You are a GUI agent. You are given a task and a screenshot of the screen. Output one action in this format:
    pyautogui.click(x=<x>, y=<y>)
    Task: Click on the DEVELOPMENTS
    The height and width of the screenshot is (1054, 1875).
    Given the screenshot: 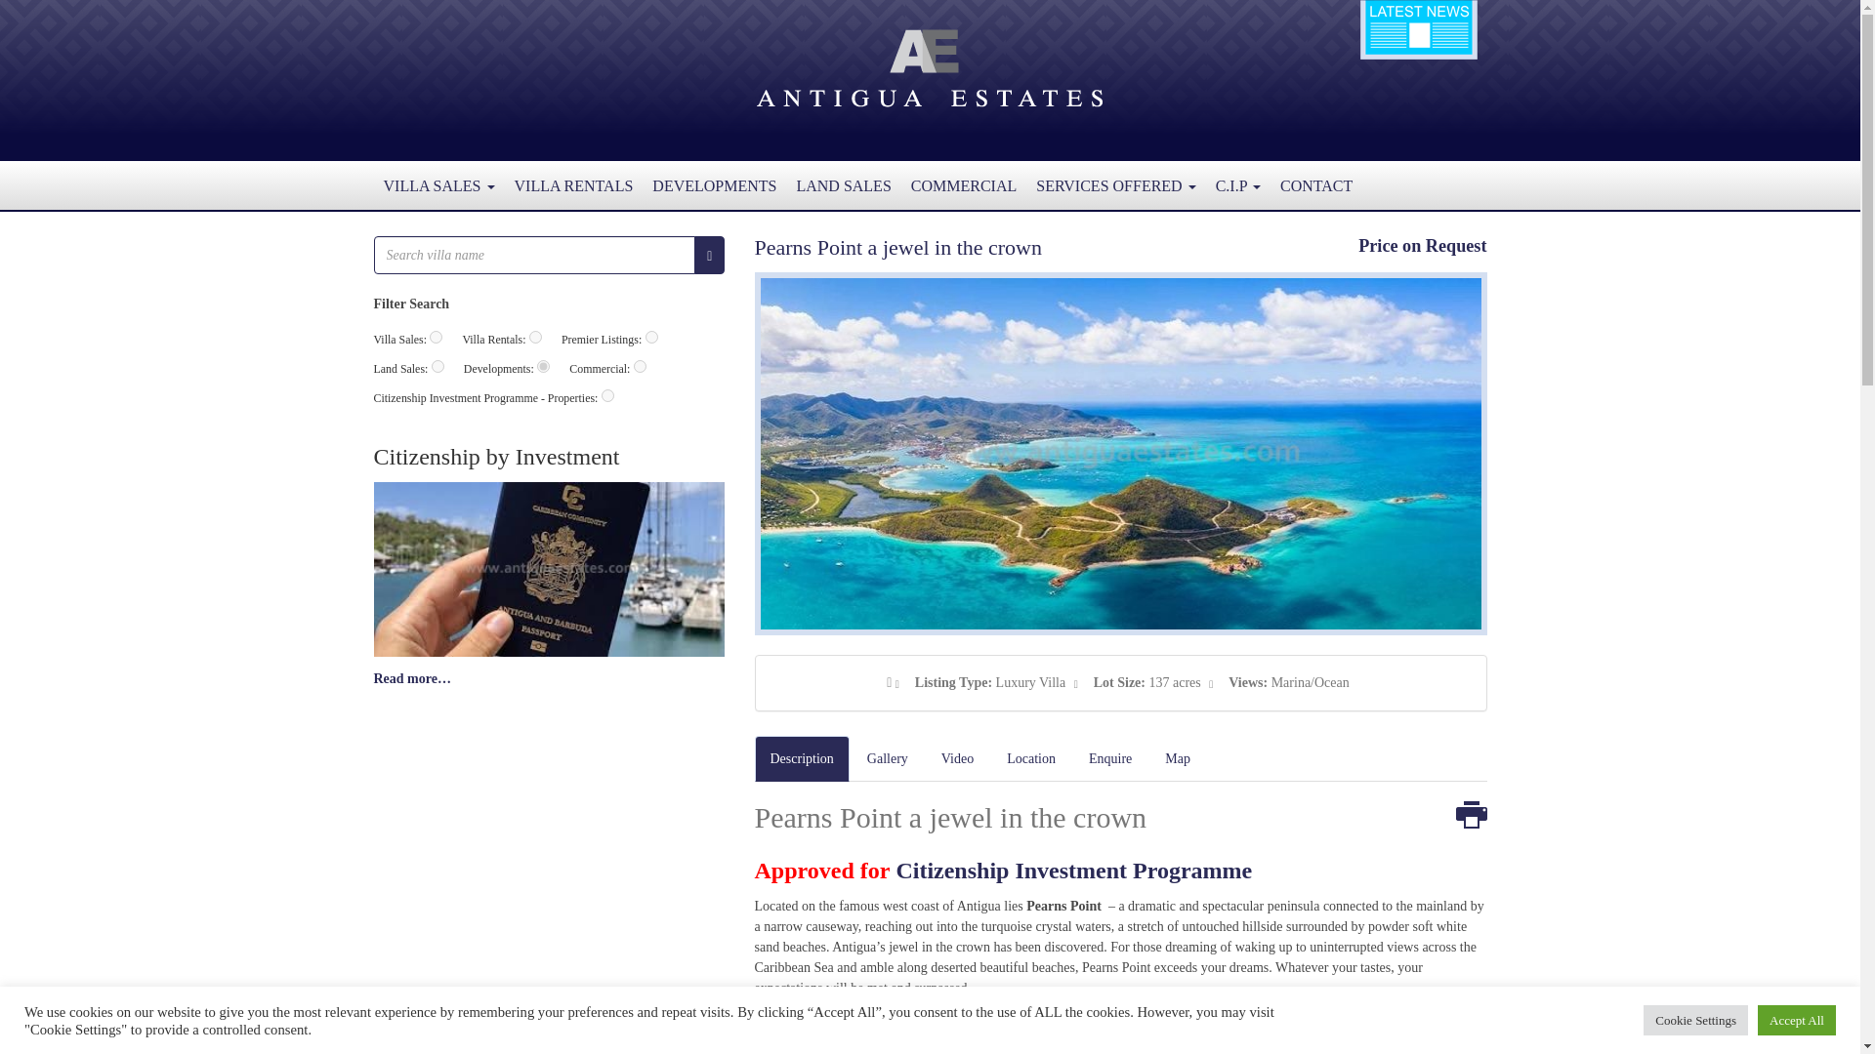 What is the action you would take?
    pyautogui.click(x=714, y=185)
    